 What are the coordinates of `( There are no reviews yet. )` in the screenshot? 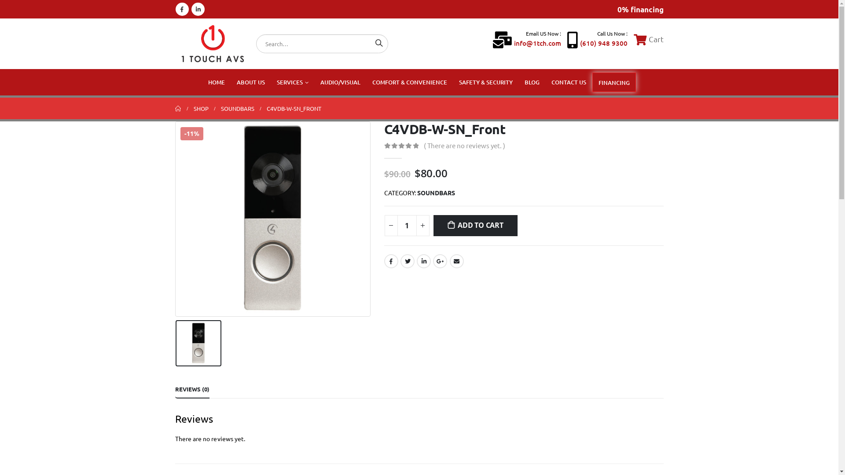 It's located at (467, 145).